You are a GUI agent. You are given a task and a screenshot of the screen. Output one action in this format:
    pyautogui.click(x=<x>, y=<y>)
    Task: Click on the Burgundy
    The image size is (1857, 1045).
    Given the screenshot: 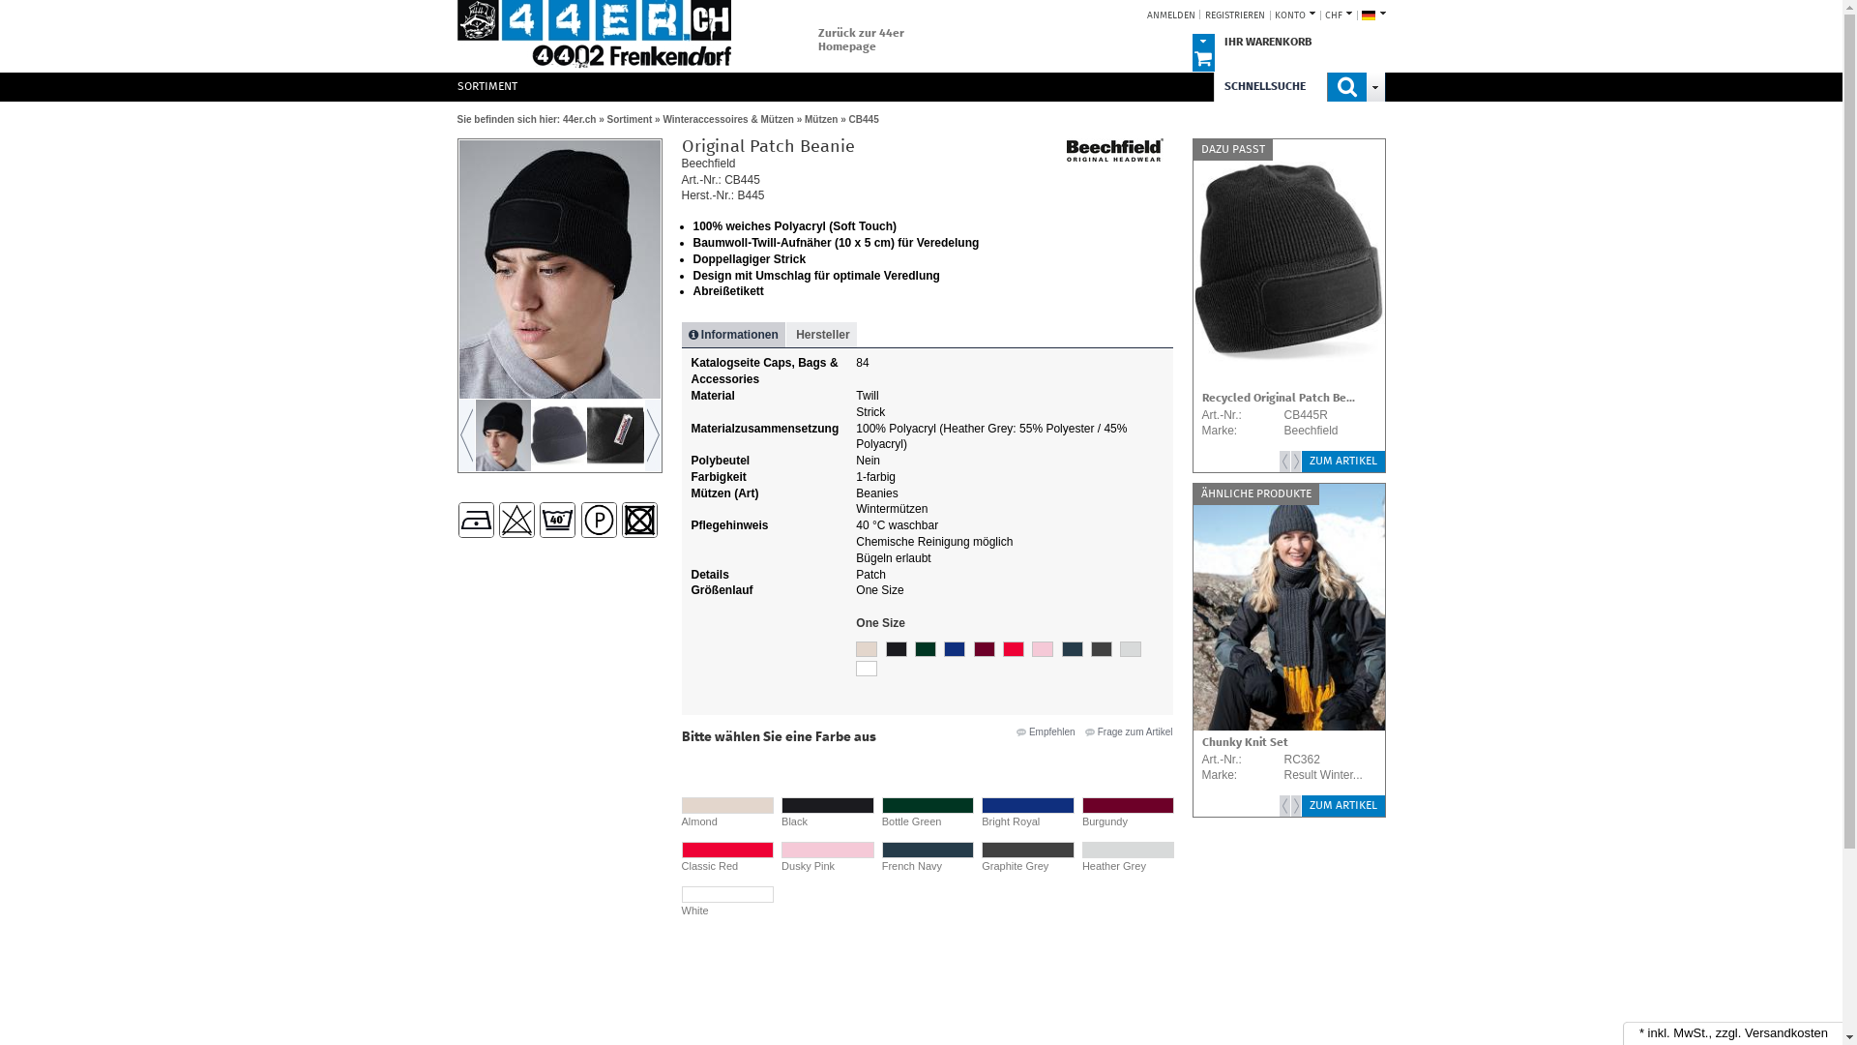 What is the action you would take?
    pyautogui.click(x=1128, y=814)
    